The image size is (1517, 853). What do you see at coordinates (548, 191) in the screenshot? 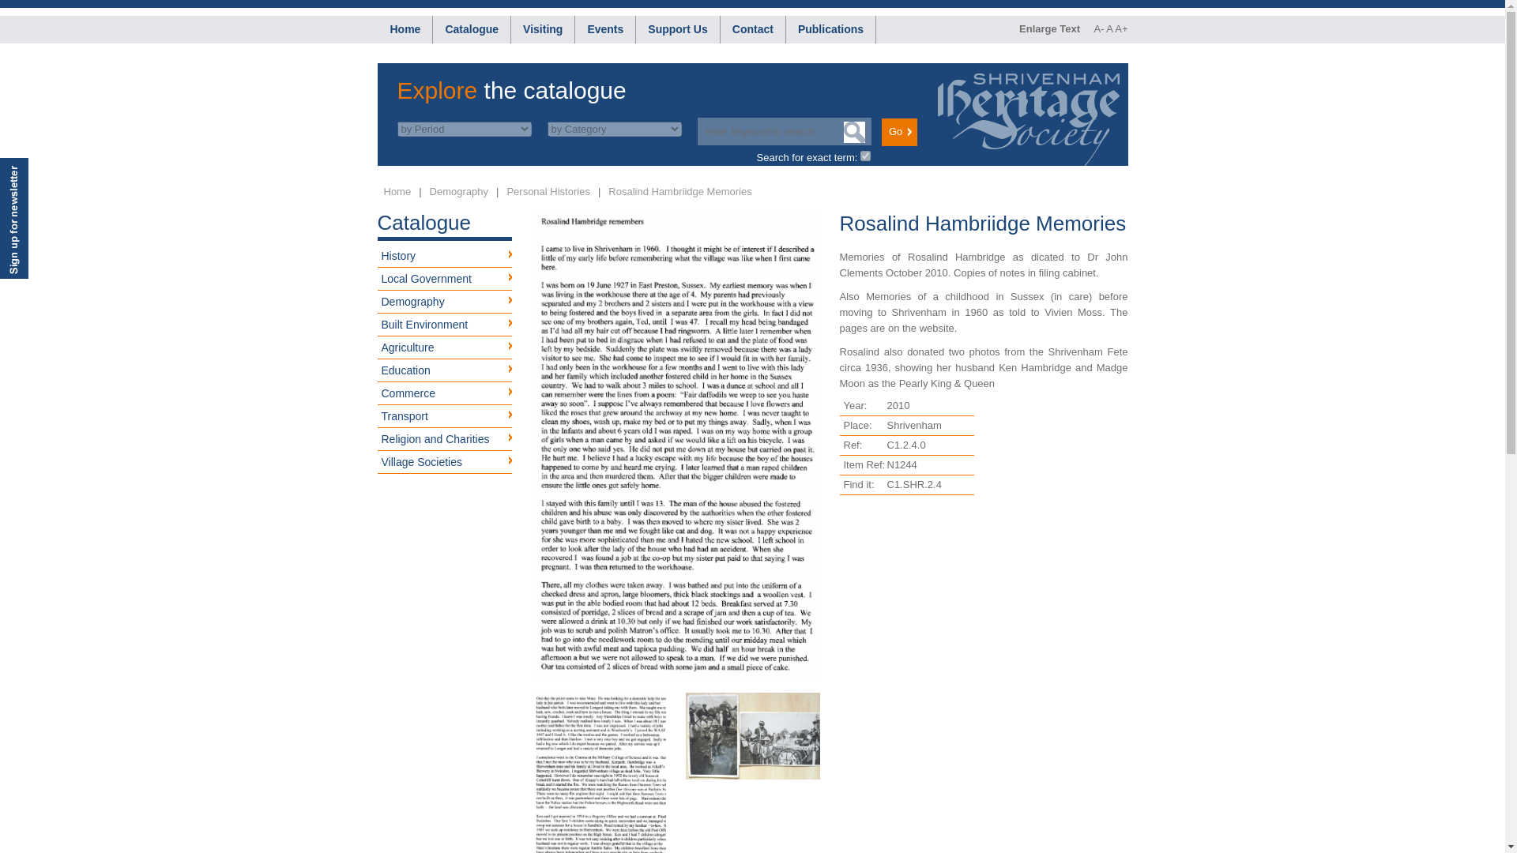
I see `Personal Histories` at bounding box center [548, 191].